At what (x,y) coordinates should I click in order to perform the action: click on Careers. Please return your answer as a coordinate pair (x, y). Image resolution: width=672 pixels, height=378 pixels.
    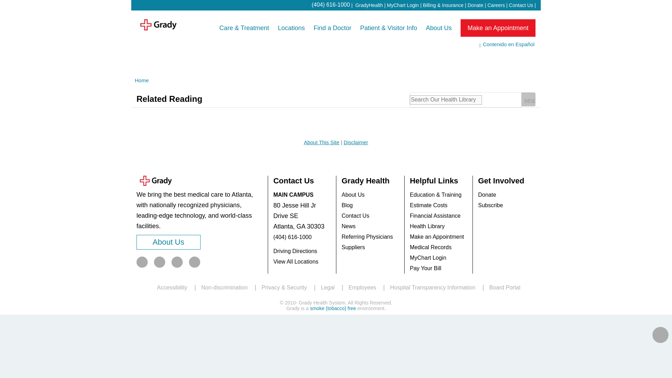
    Looking at the image, I should click on (496, 5).